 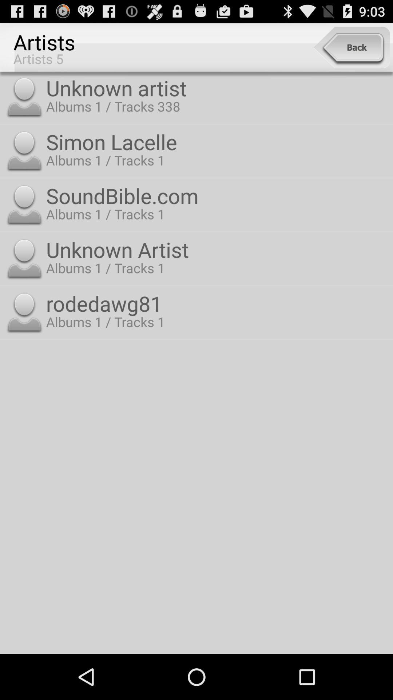 I want to click on launch the item at the top right corner, so click(x=352, y=47).